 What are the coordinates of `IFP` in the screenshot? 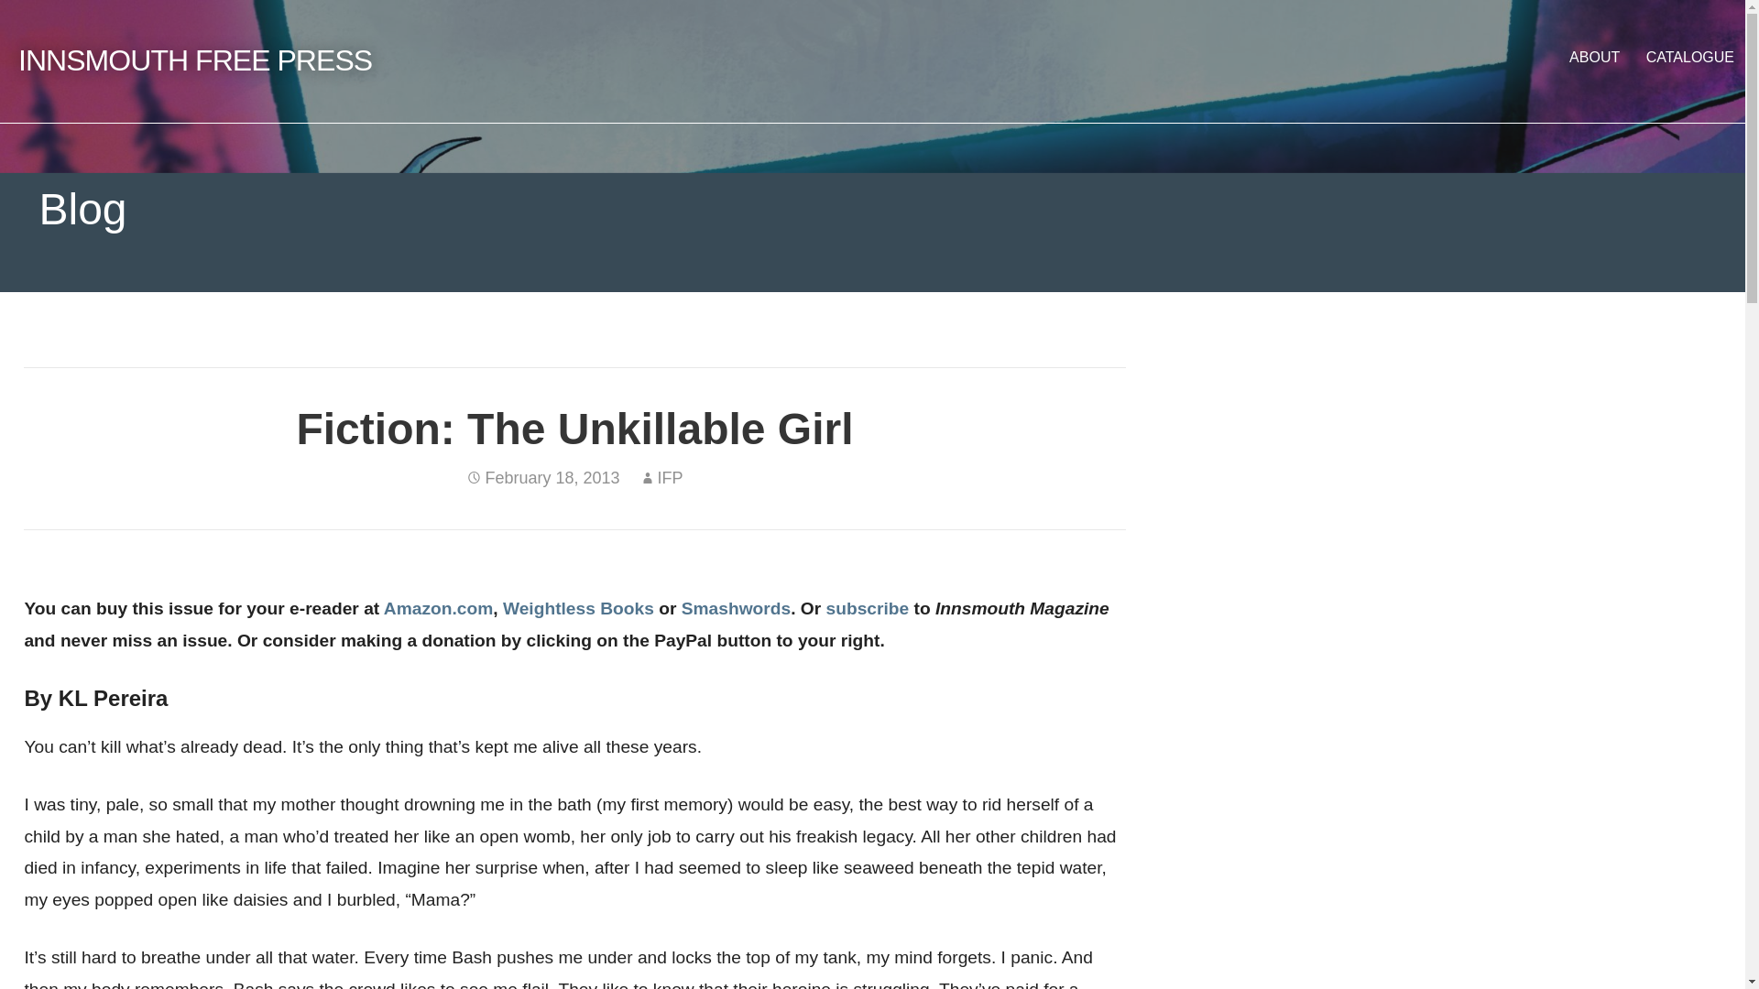 It's located at (671, 478).